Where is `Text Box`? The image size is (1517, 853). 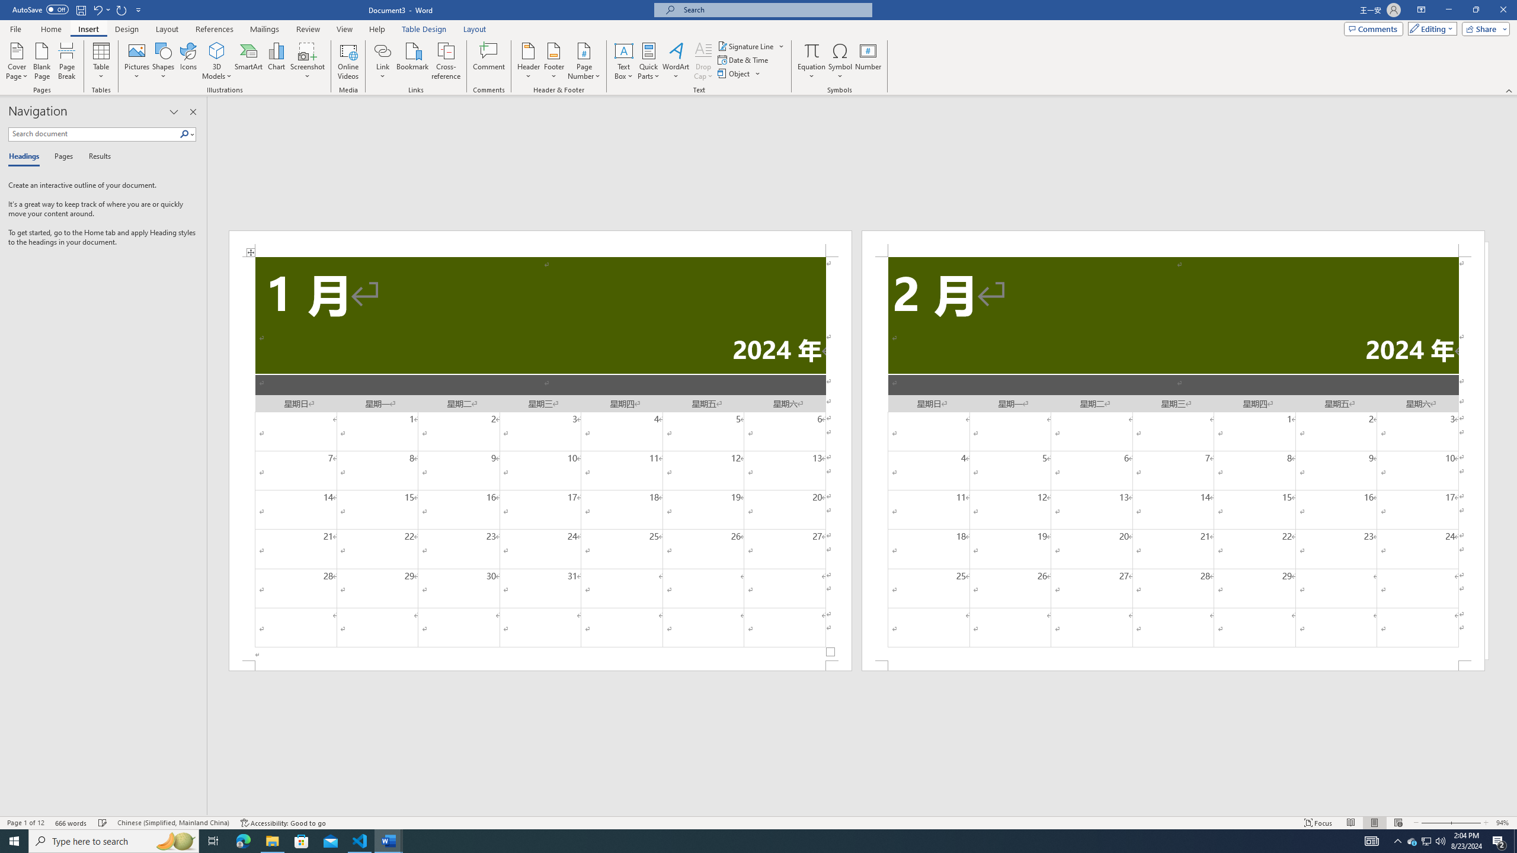 Text Box is located at coordinates (624, 61).